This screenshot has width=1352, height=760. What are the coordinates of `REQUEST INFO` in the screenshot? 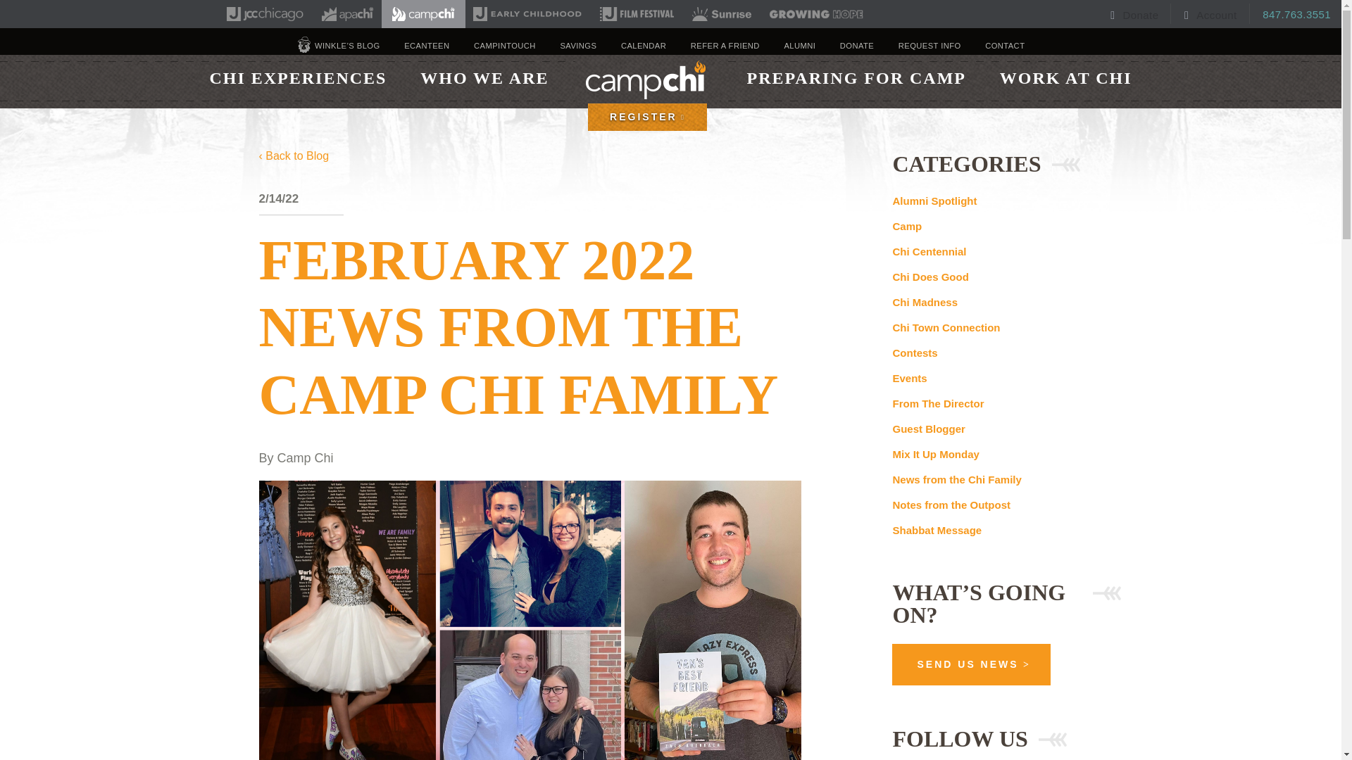 It's located at (930, 46).